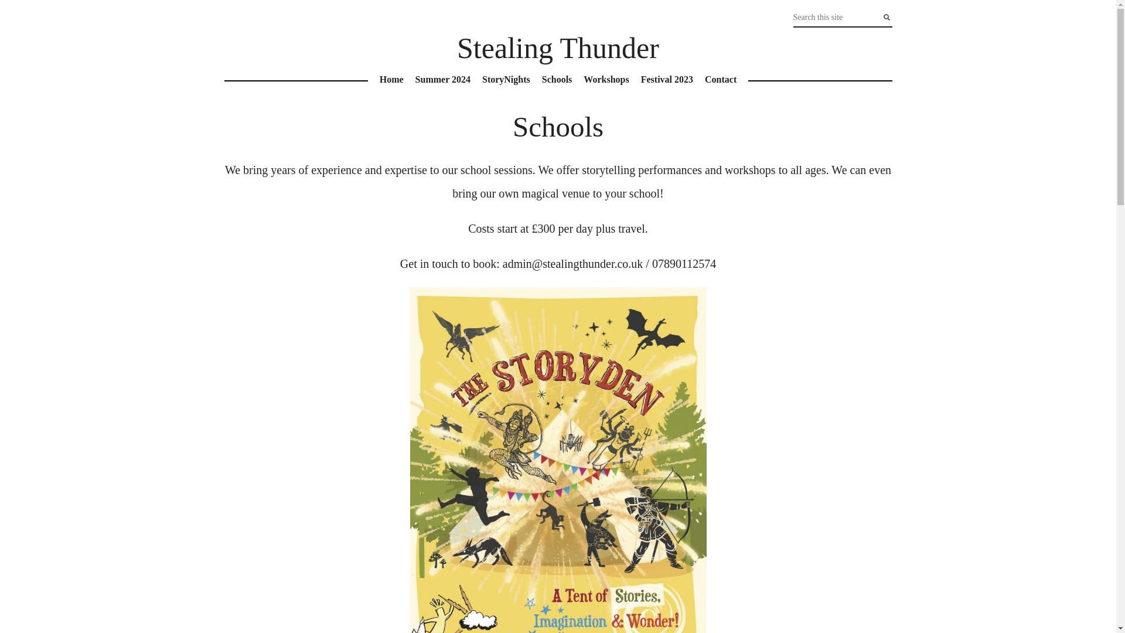  Describe the element at coordinates (557, 80) in the screenshot. I see `Schools` at that location.